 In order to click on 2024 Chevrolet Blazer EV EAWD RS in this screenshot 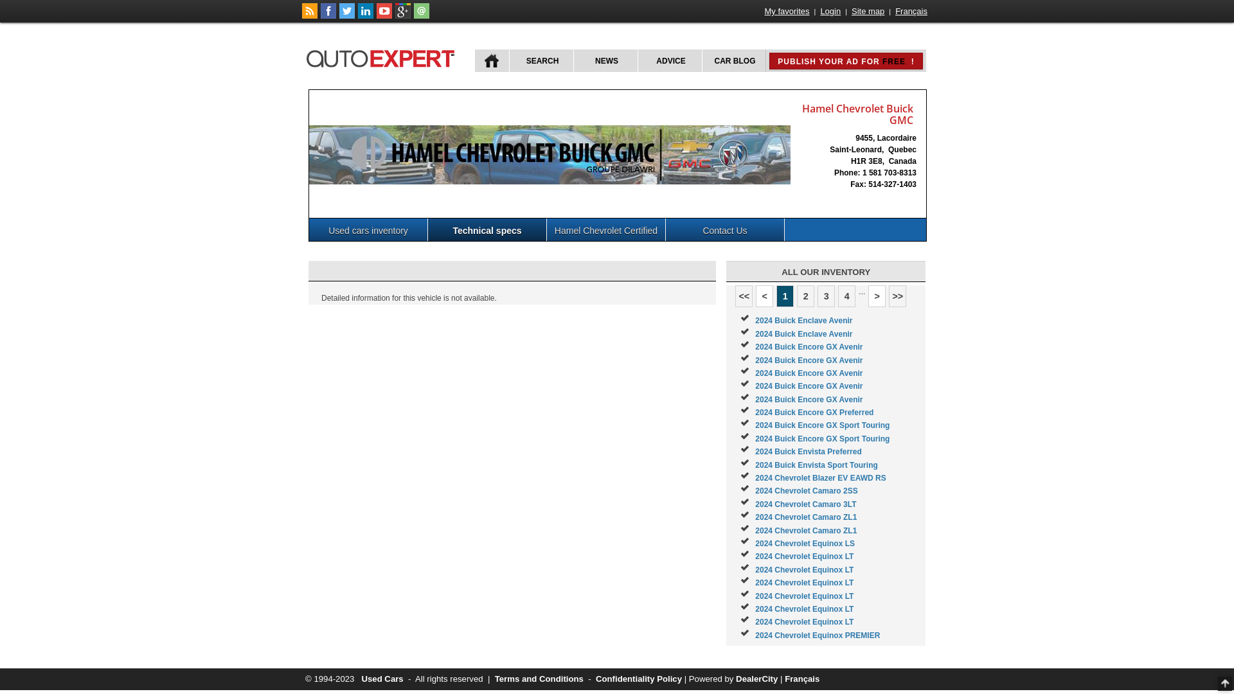, I will do `click(820, 478)`.